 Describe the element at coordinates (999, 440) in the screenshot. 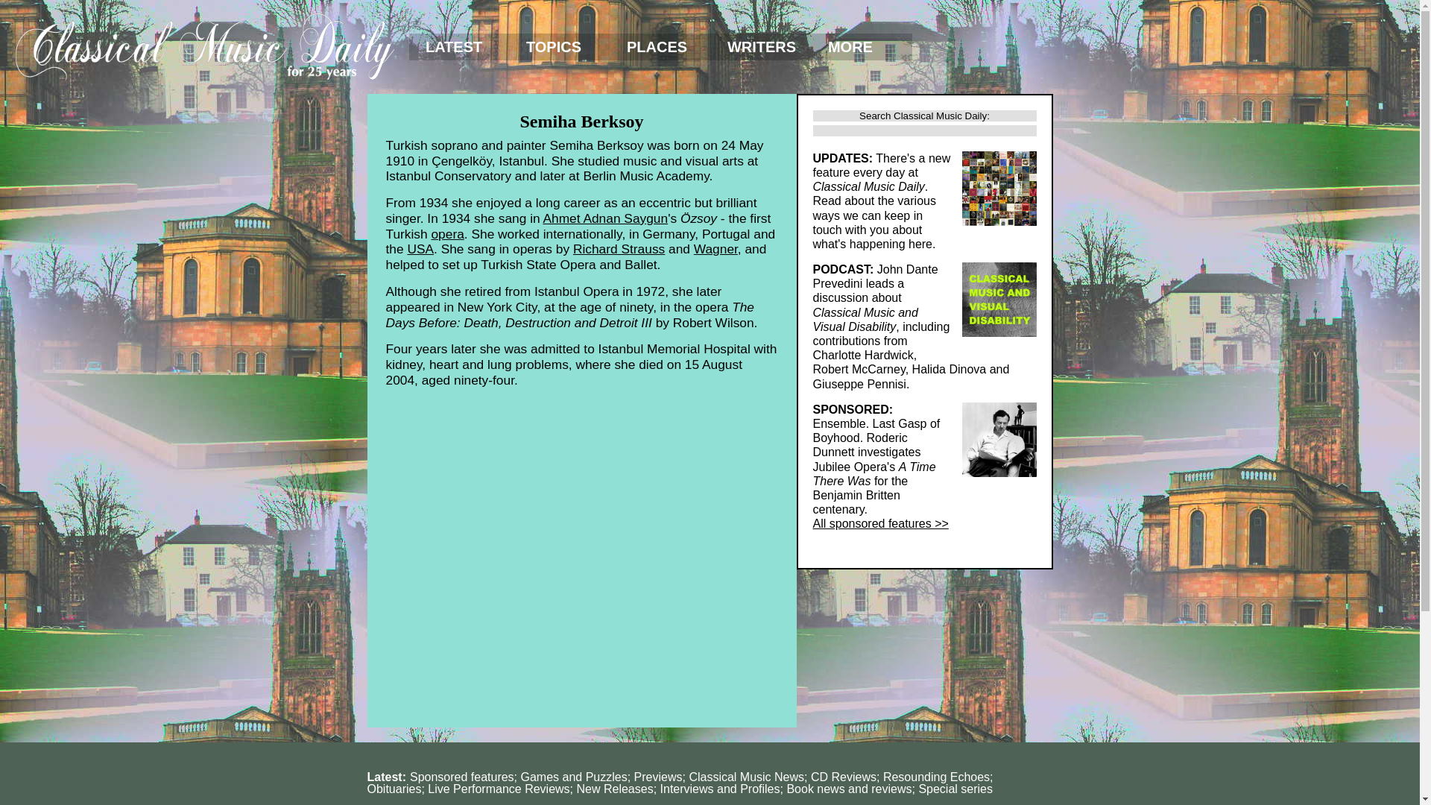

I see `Benjamin Britten in 1968` at that location.